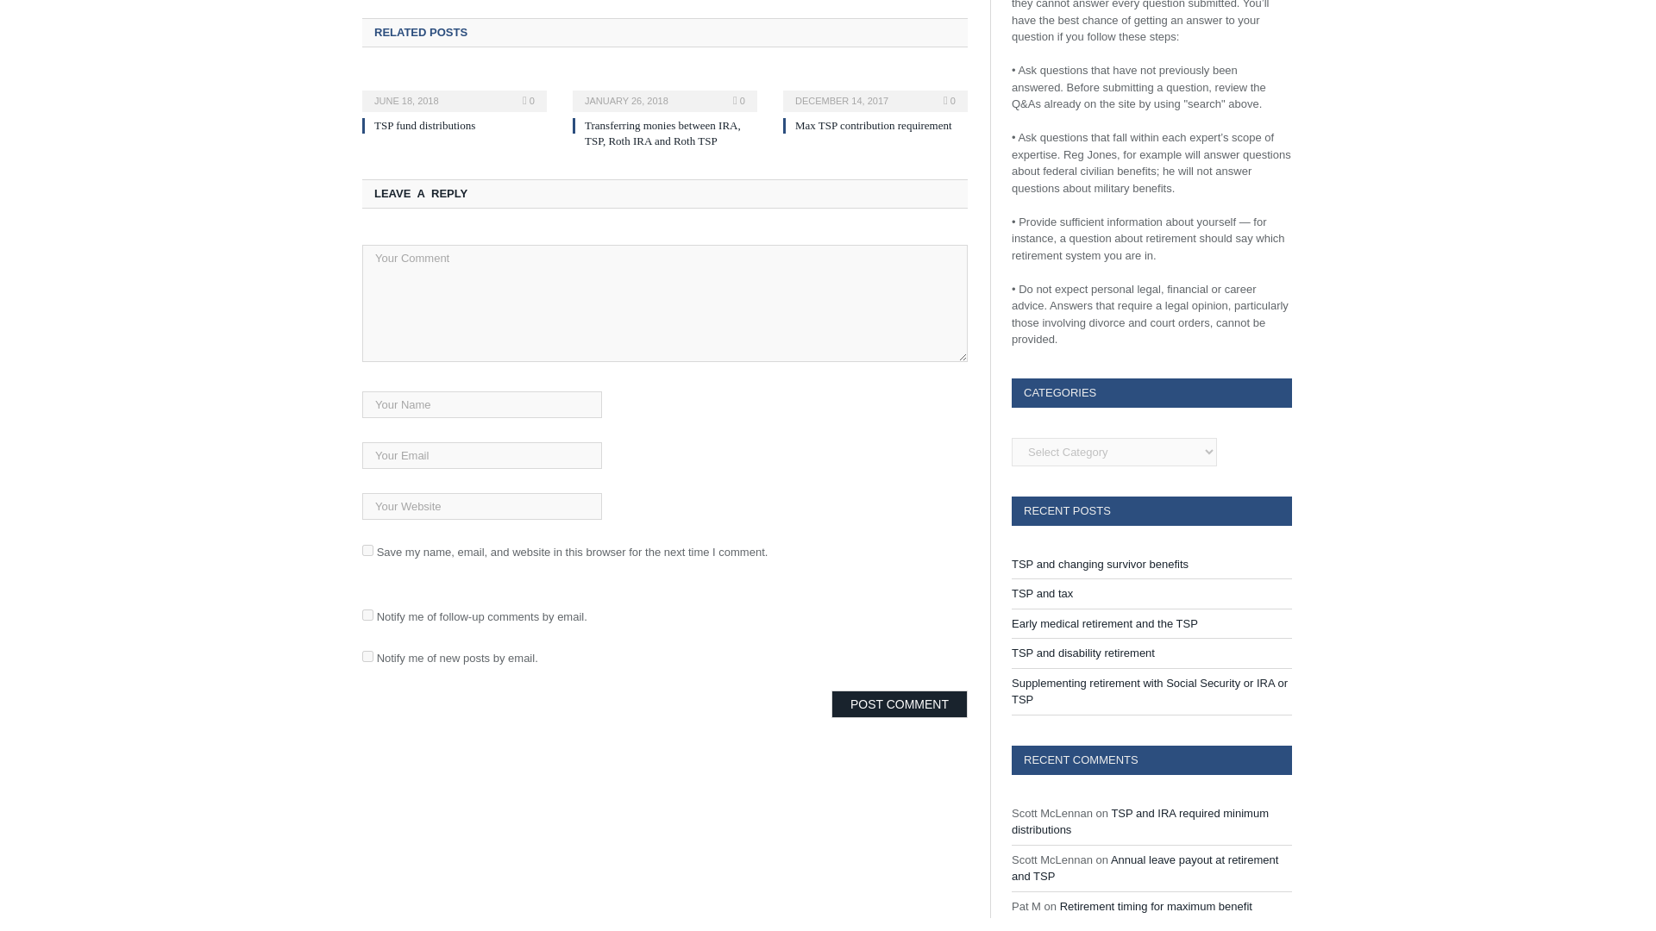 This screenshot has width=1656, height=931. Describe the element at coordinates (367, 550) in the screenshot. I see `yes` at that location.